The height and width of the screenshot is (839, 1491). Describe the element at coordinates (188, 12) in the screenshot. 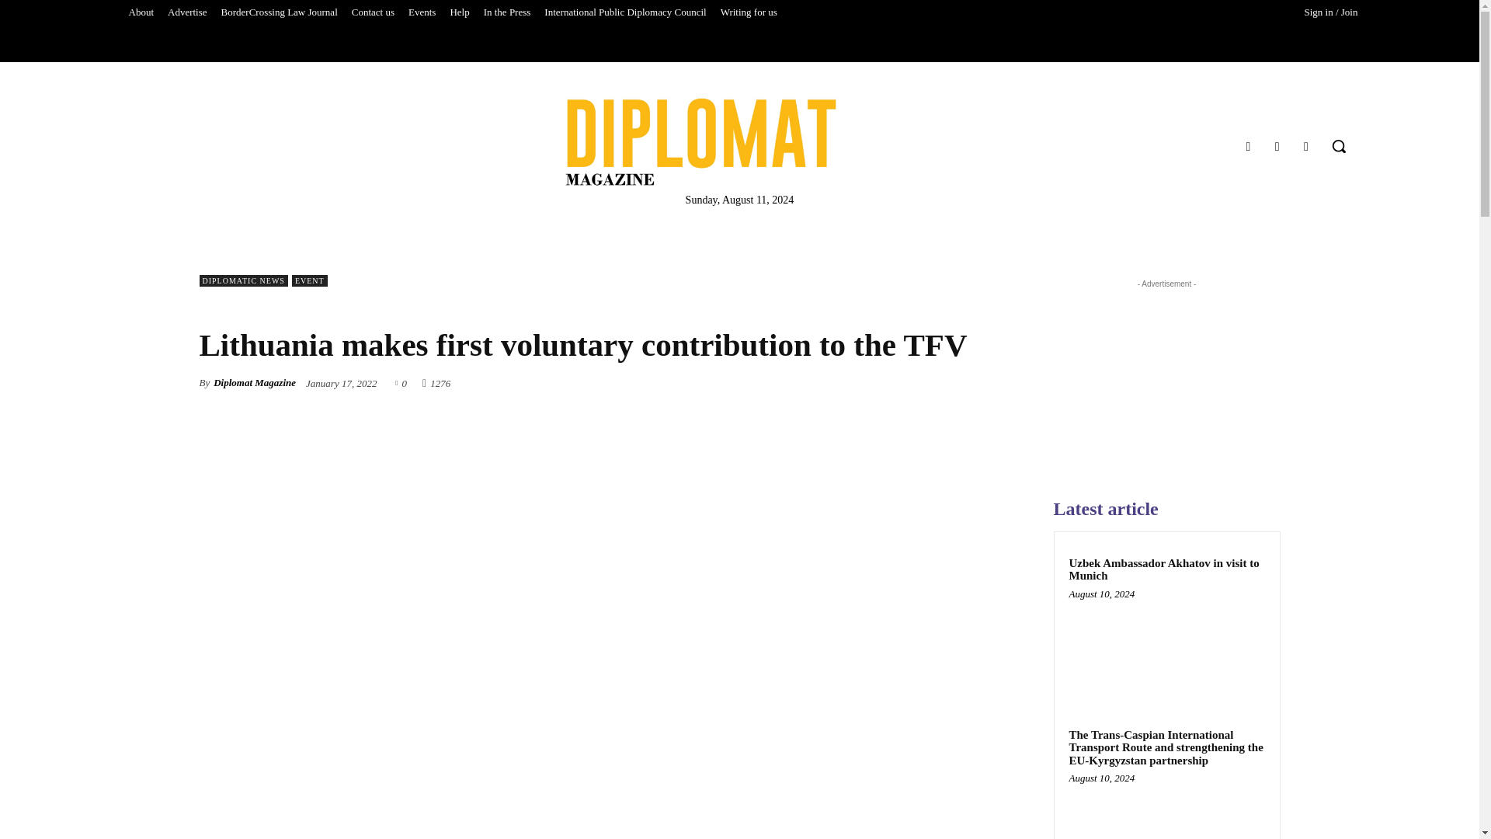

I see `Advertise` at that location.